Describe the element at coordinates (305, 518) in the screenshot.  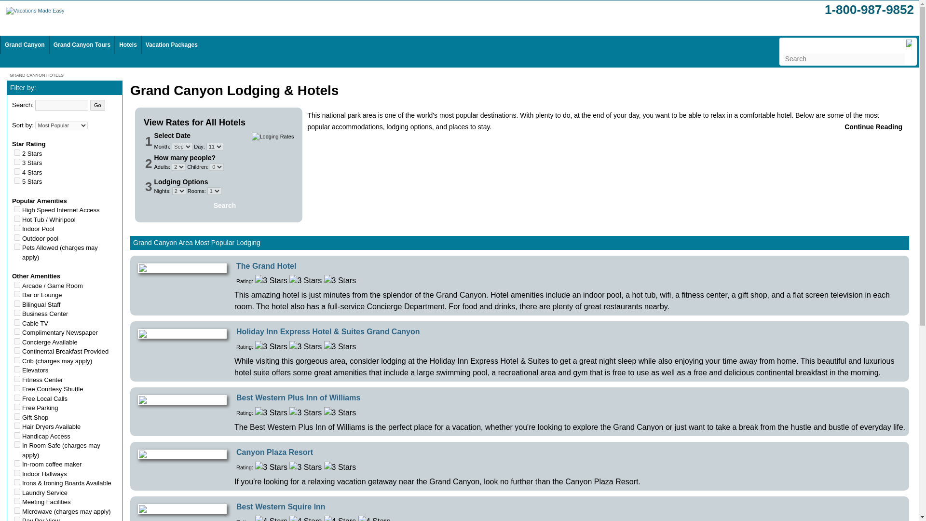
I see `4 Stars` at that location.